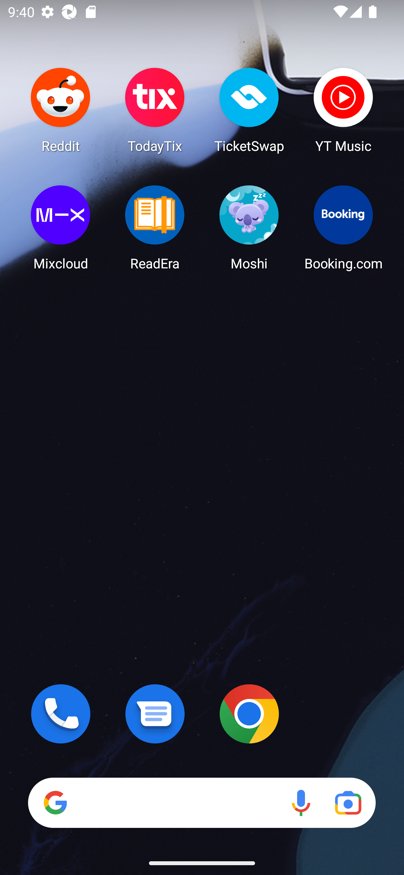 Image resolution: width=404 pixels, height=875 pixels. I want to click on Reddit, so click(61, 110).